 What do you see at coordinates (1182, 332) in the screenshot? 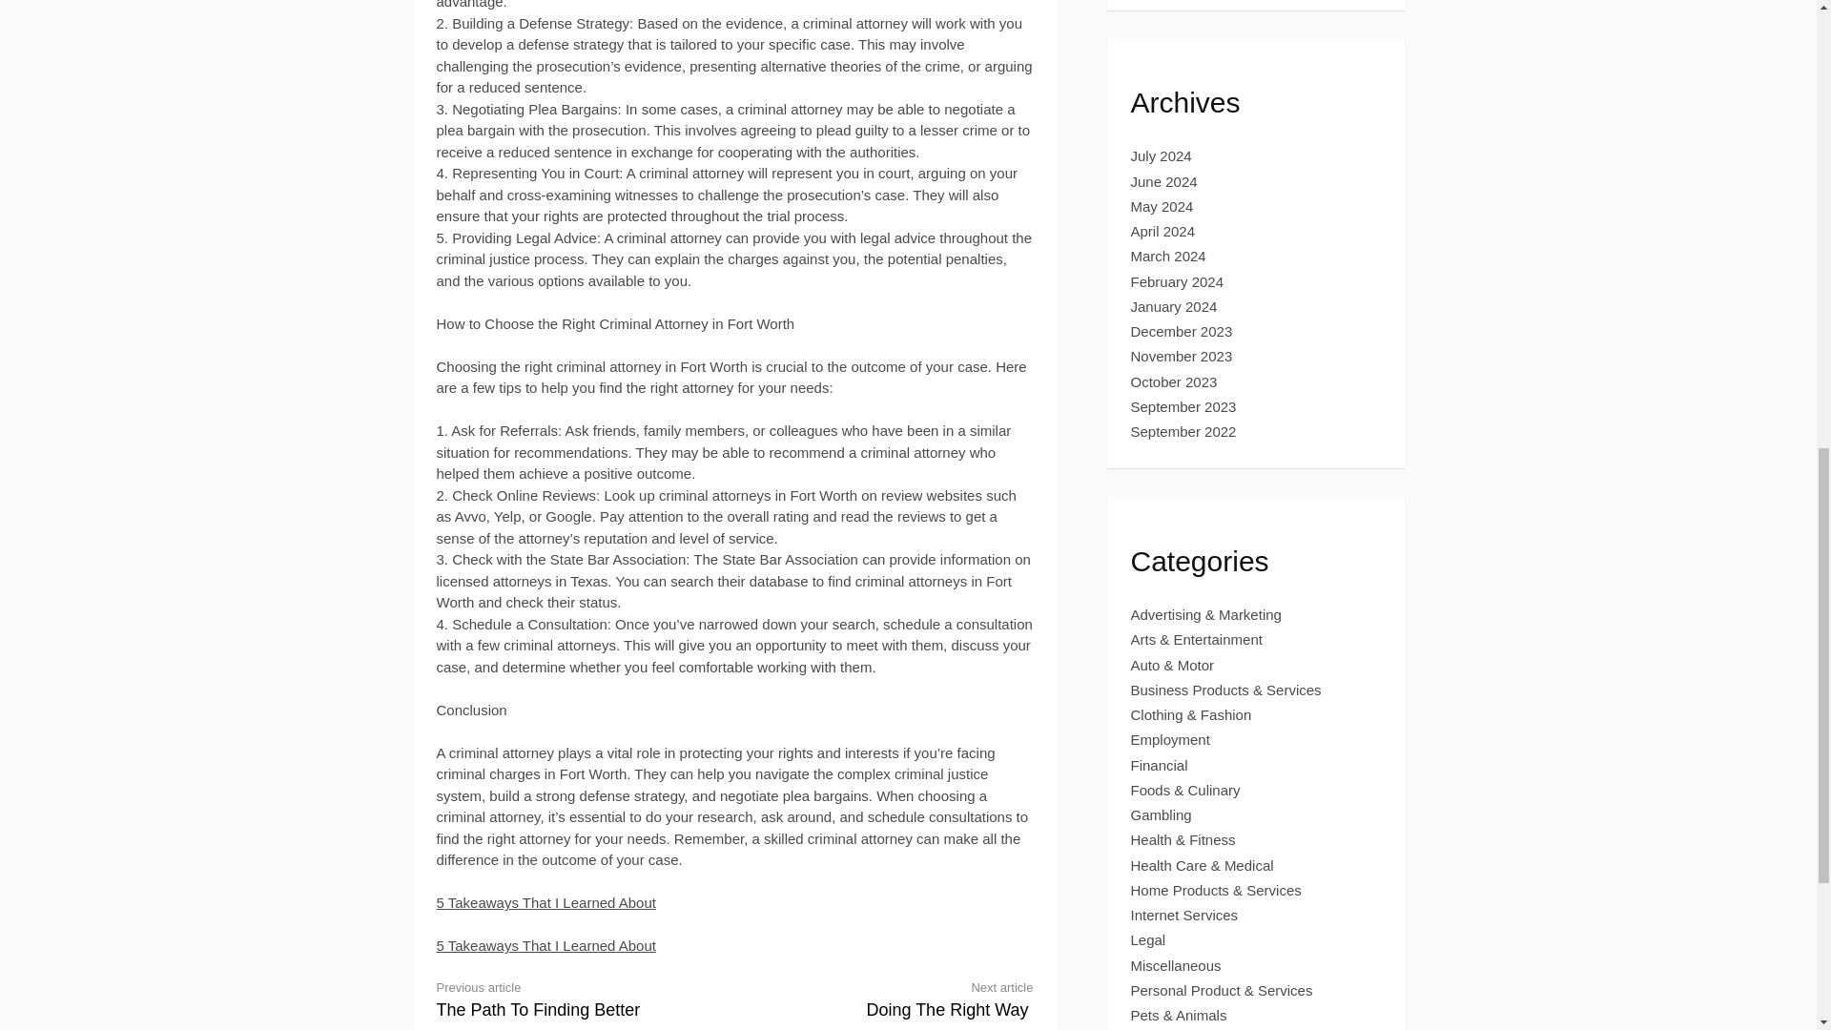
I see `January 2024` at bounding box center [1182, 332].